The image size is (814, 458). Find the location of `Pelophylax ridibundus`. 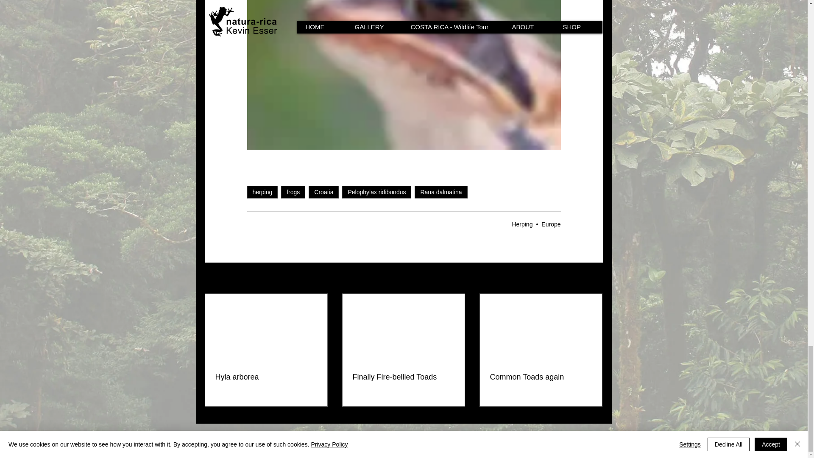

Pelophylax ridibundus is located at coordinates (376, 192).